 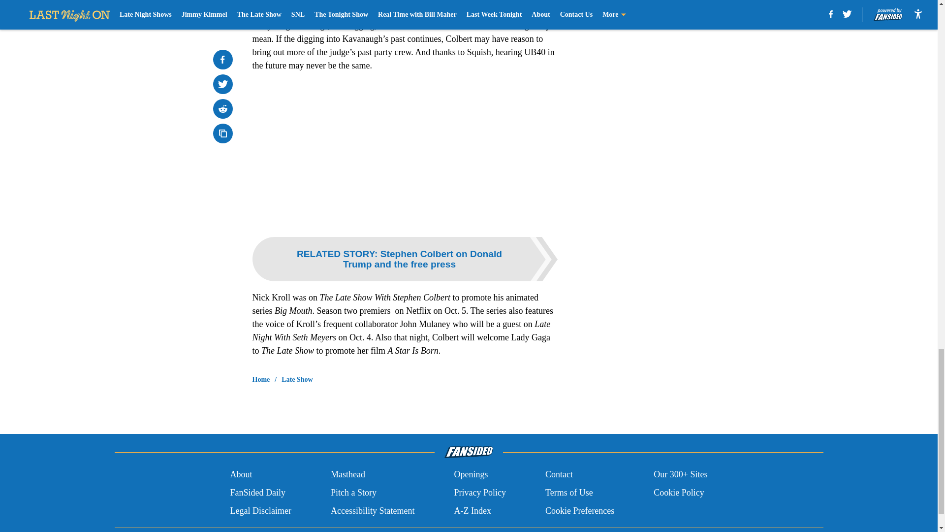 I want to click on Terms of Use, so click(x=569, y=493).